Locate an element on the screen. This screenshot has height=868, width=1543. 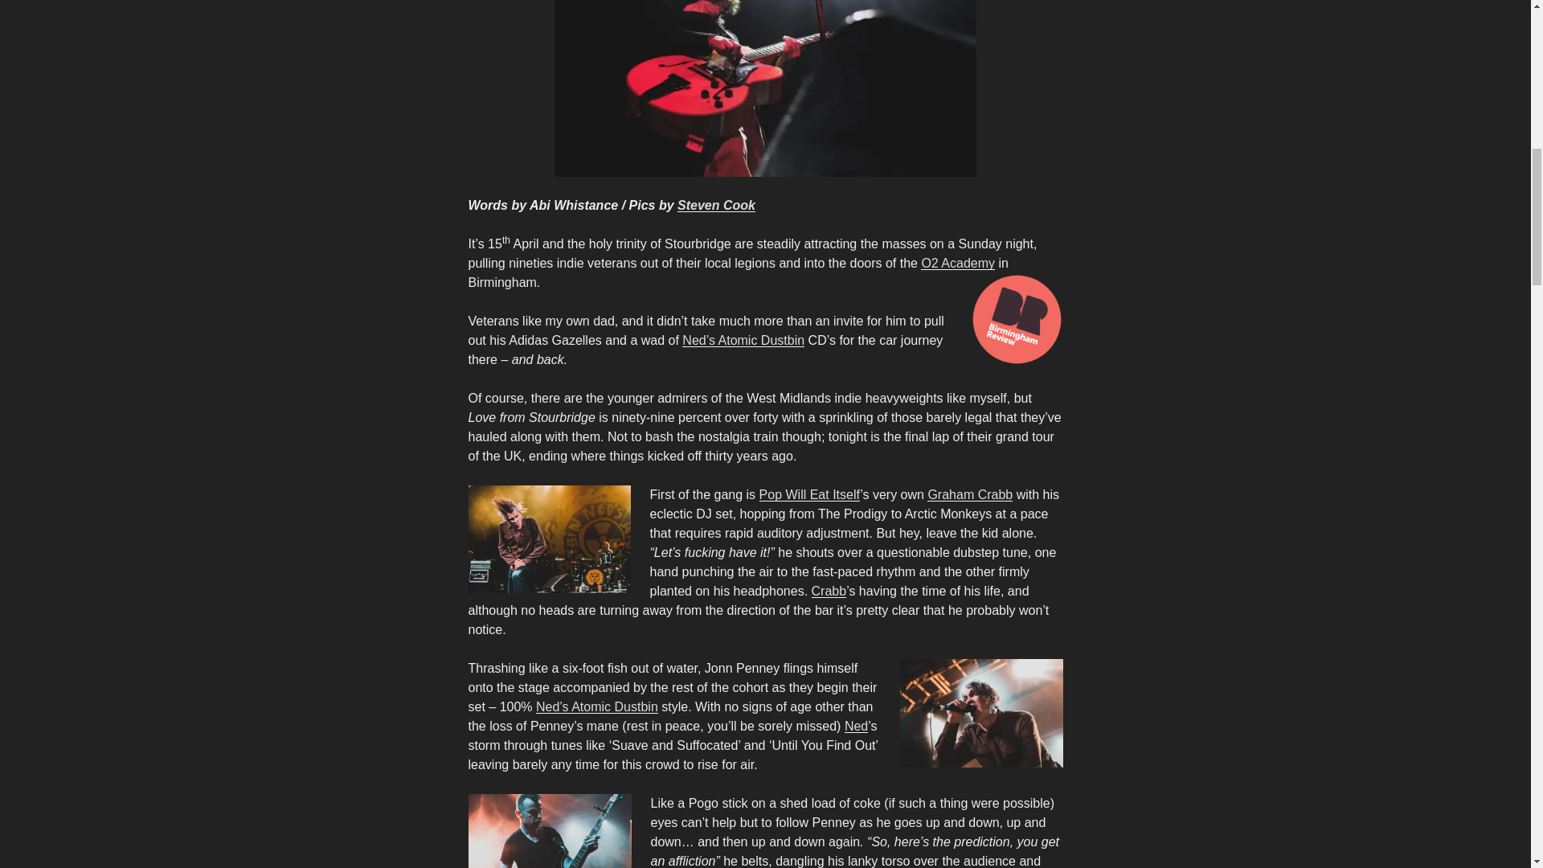
Crabb is located at coordinates (829, 591).